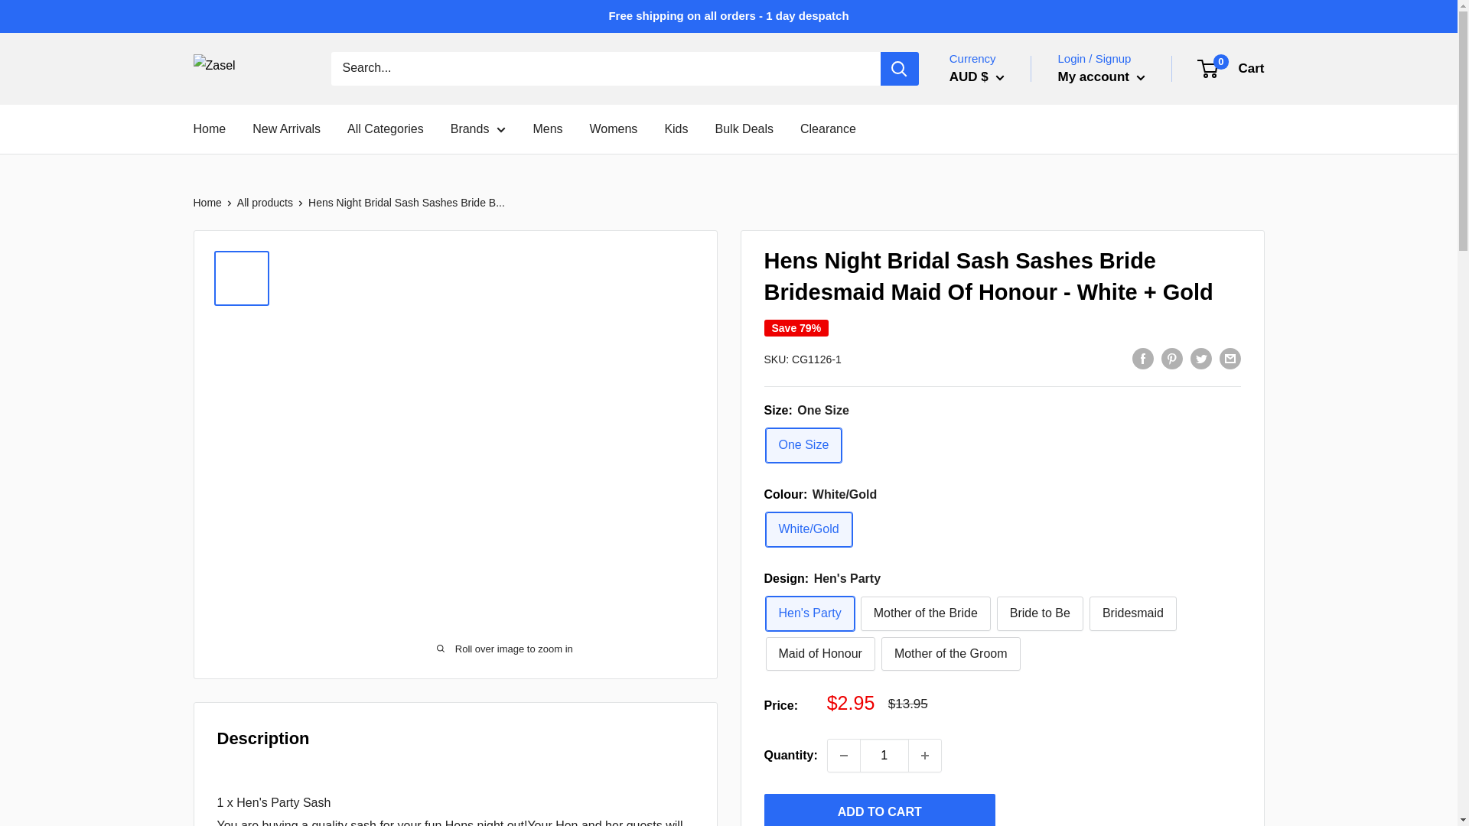  I want to click on Mother of the Bride, so click(926, 613).